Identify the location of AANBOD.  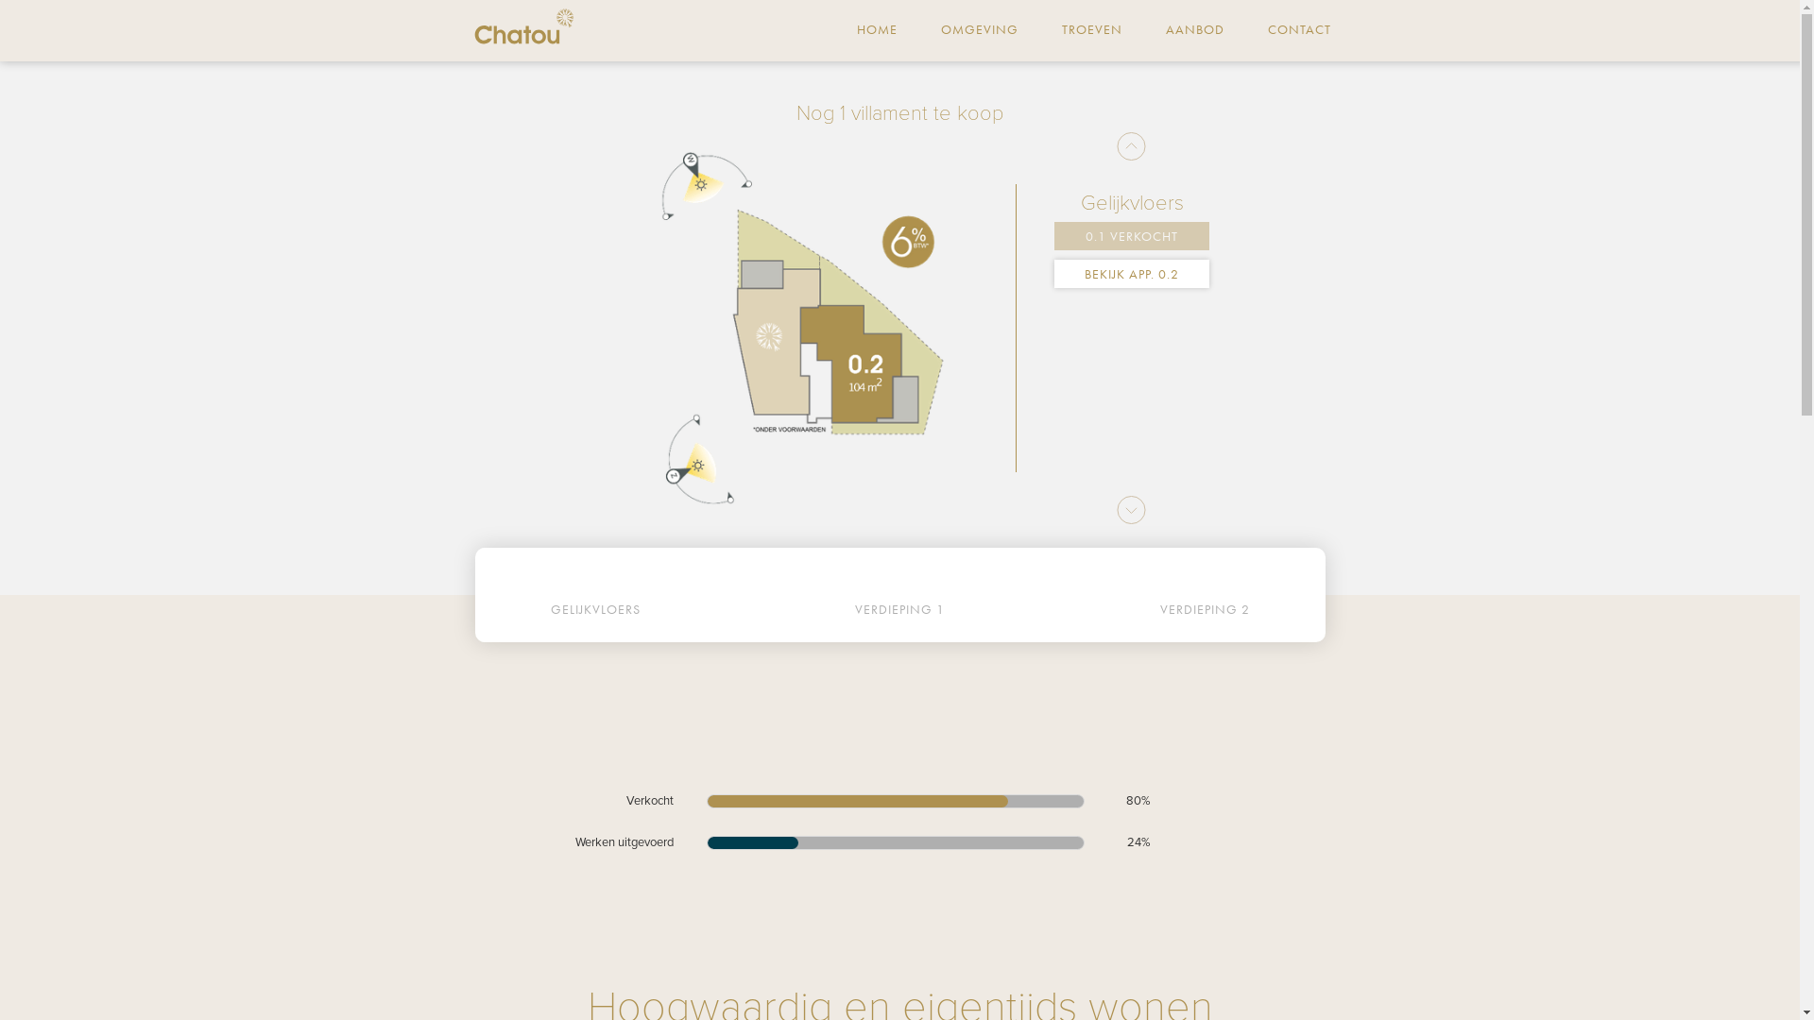
(1195, 29).